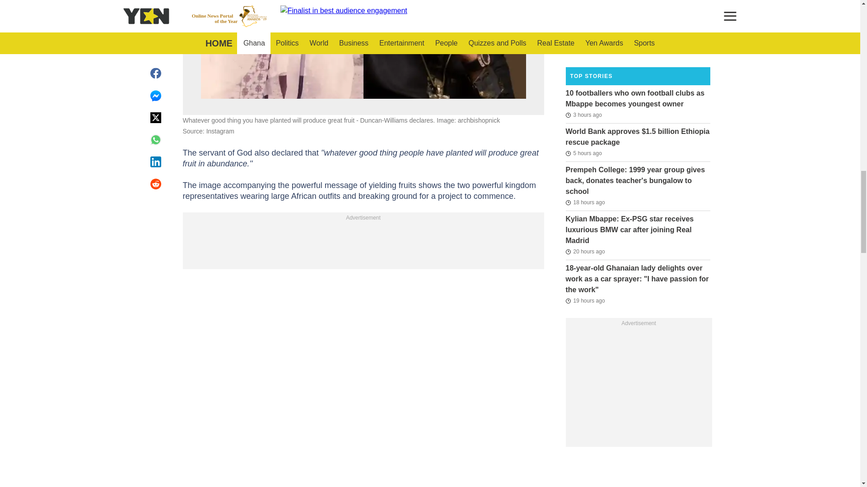  Describe the element at coordinates (584, 202) in the screenshot. I see `2024-07-30T18:54:28Z` at that location.